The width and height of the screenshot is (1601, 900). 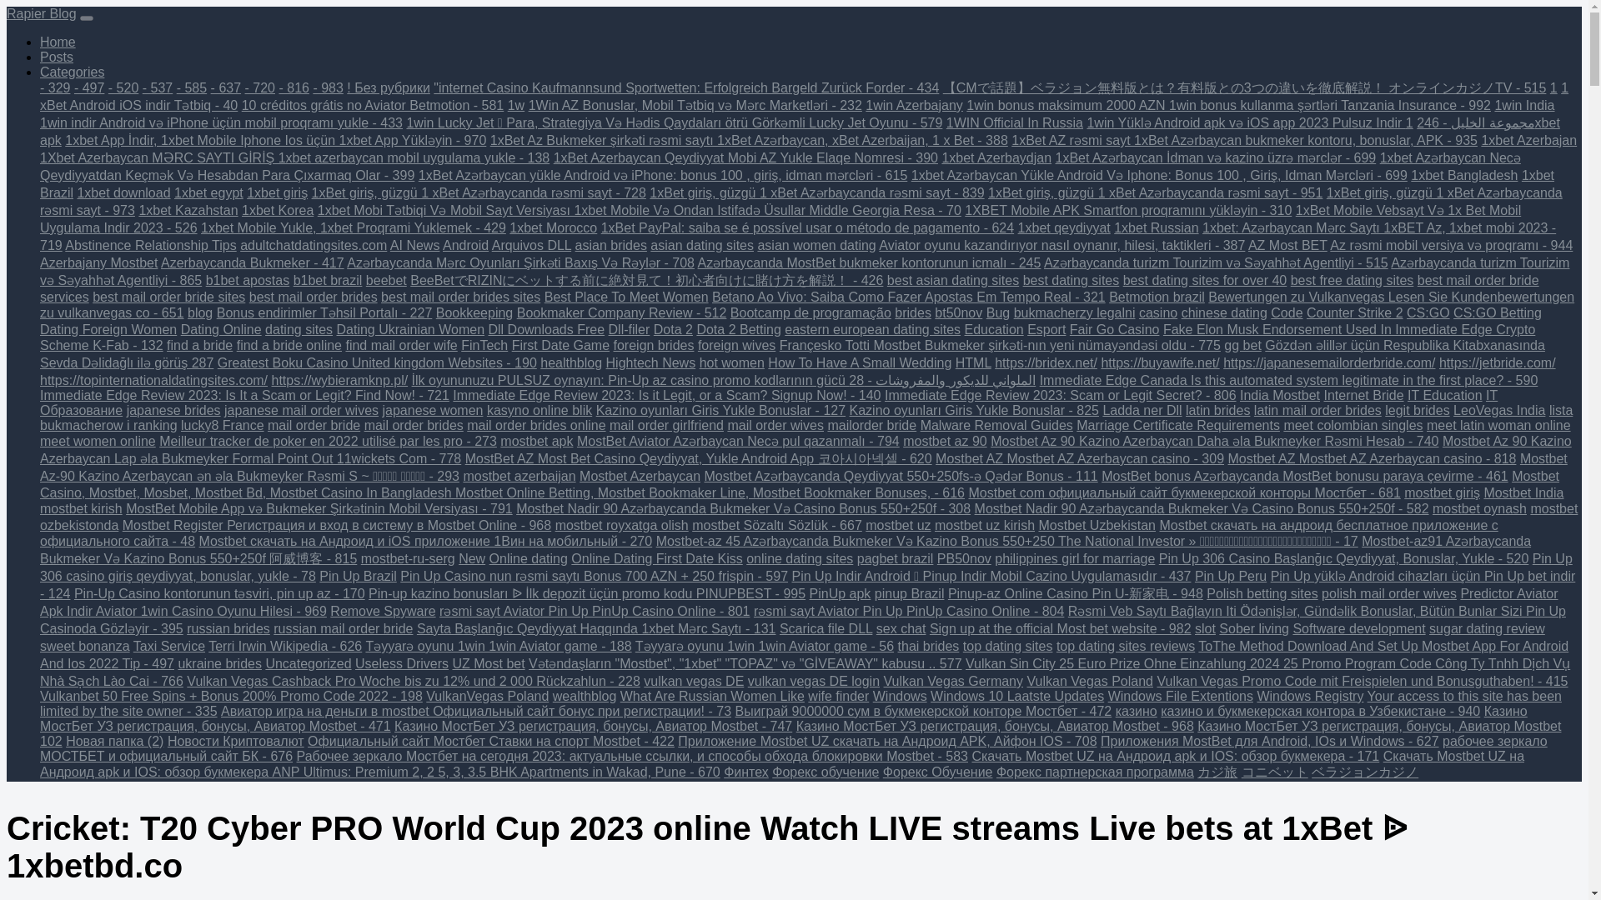 What do you see at coordinates (260, 88) in the screenshot?
I see `- 720` at bounding box center [260, 88].